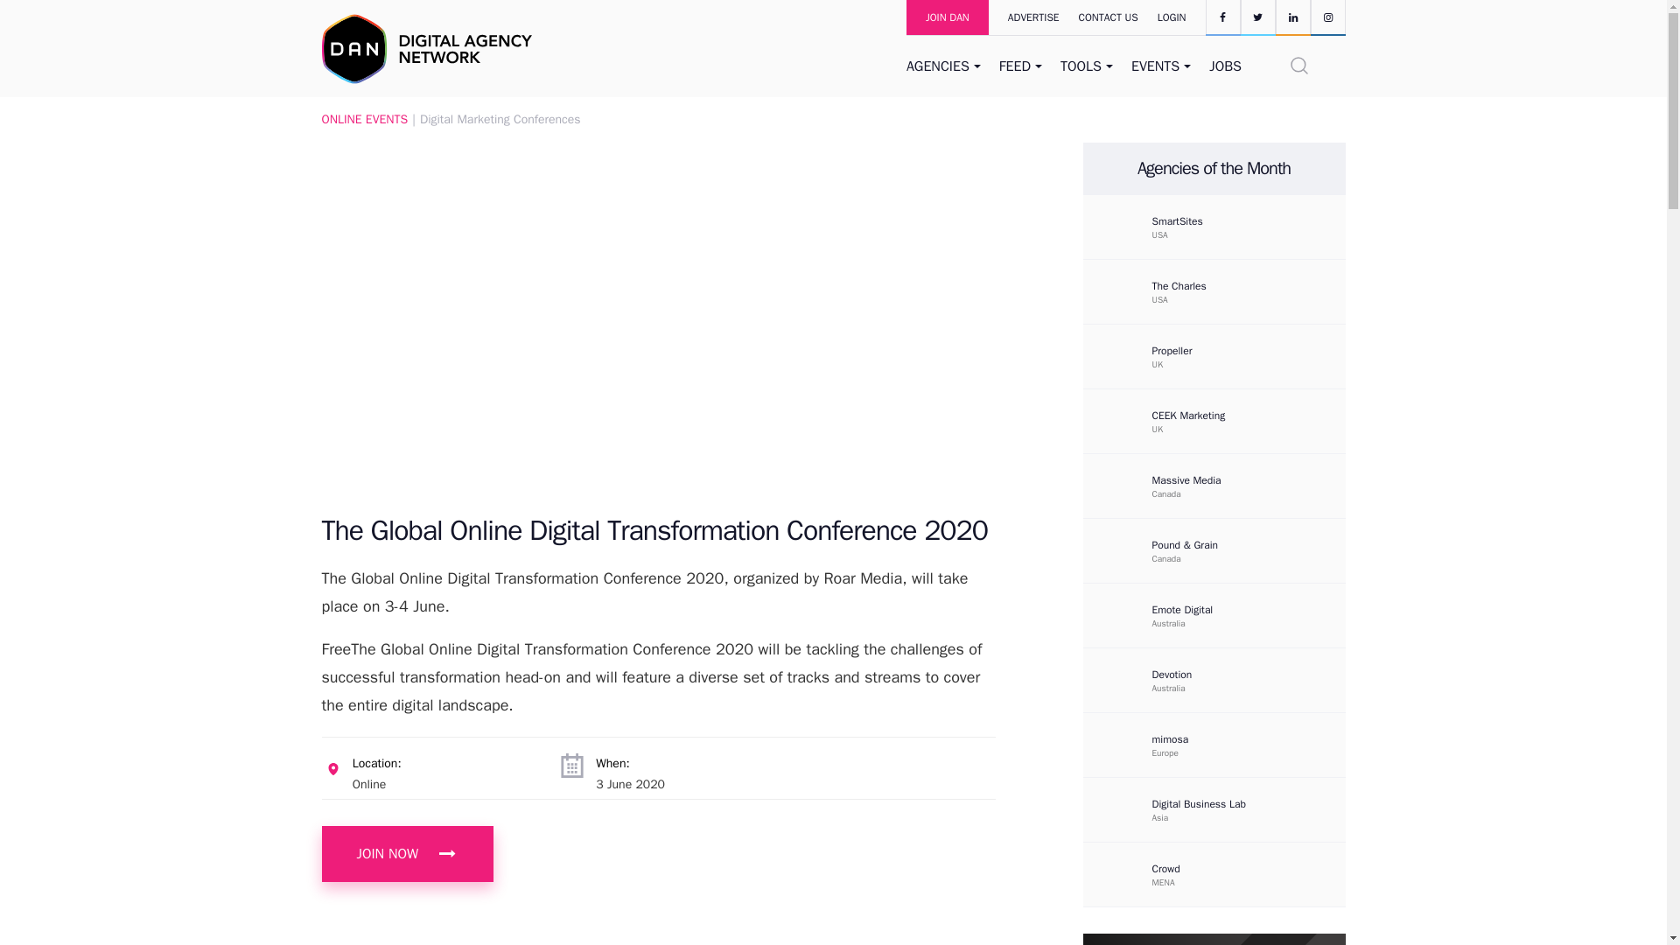  Describe the element at coordinates (945, 66) in the screenshot. I see `AGENCIES` at that location.